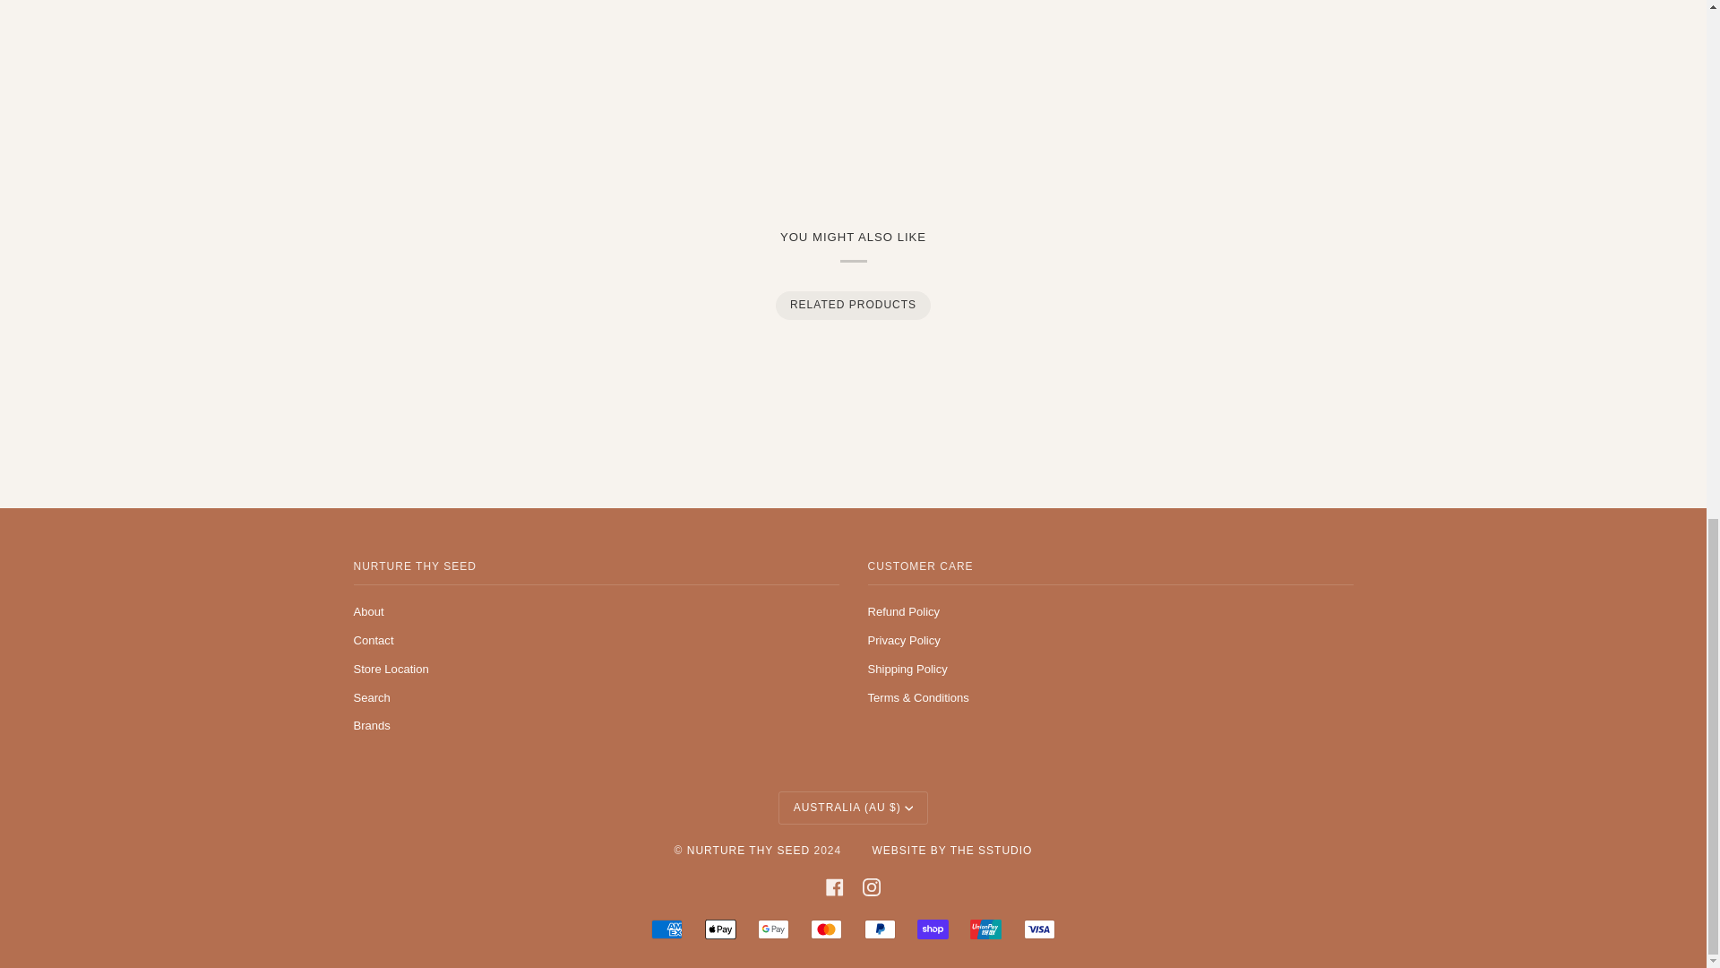  Describe the element at coordinates (933, 929) in the screenshot. I see `SHOP PAY` at that location.